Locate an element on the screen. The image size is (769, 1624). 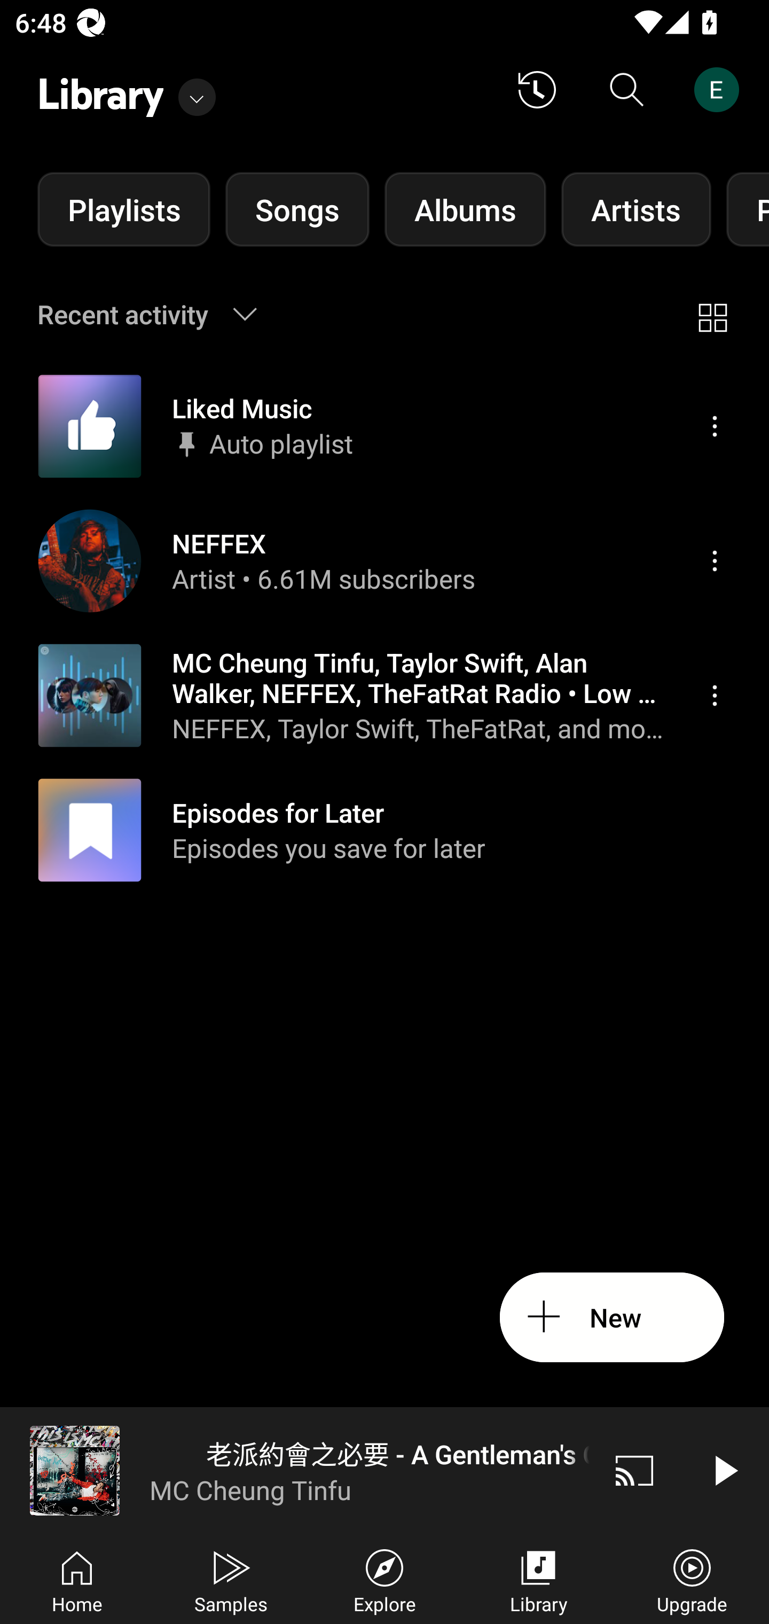
Upgrade is located at coordinates (692, 1579).